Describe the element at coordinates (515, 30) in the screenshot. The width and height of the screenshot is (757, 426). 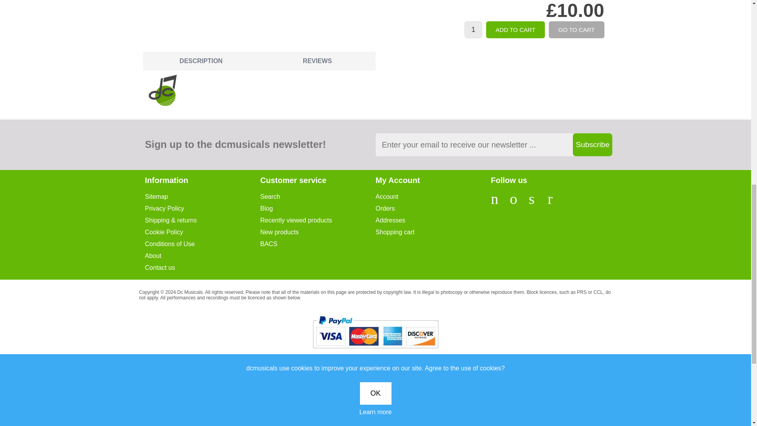
I see `Add to cart` at that location.